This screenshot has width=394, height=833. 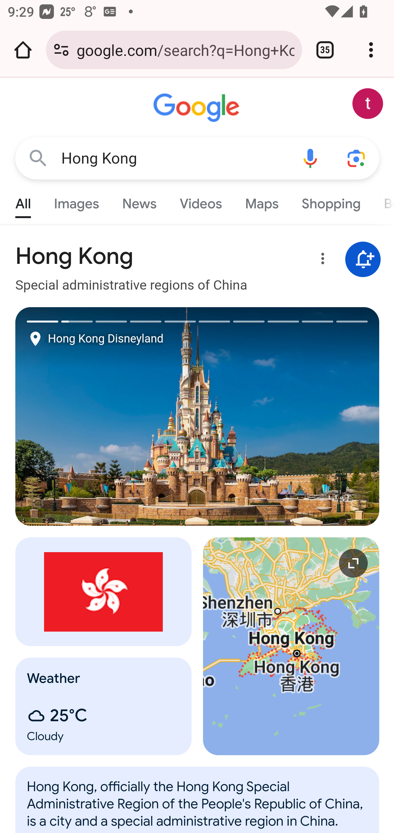 I want to click on Connection is secure, so click(x=61, y=50).